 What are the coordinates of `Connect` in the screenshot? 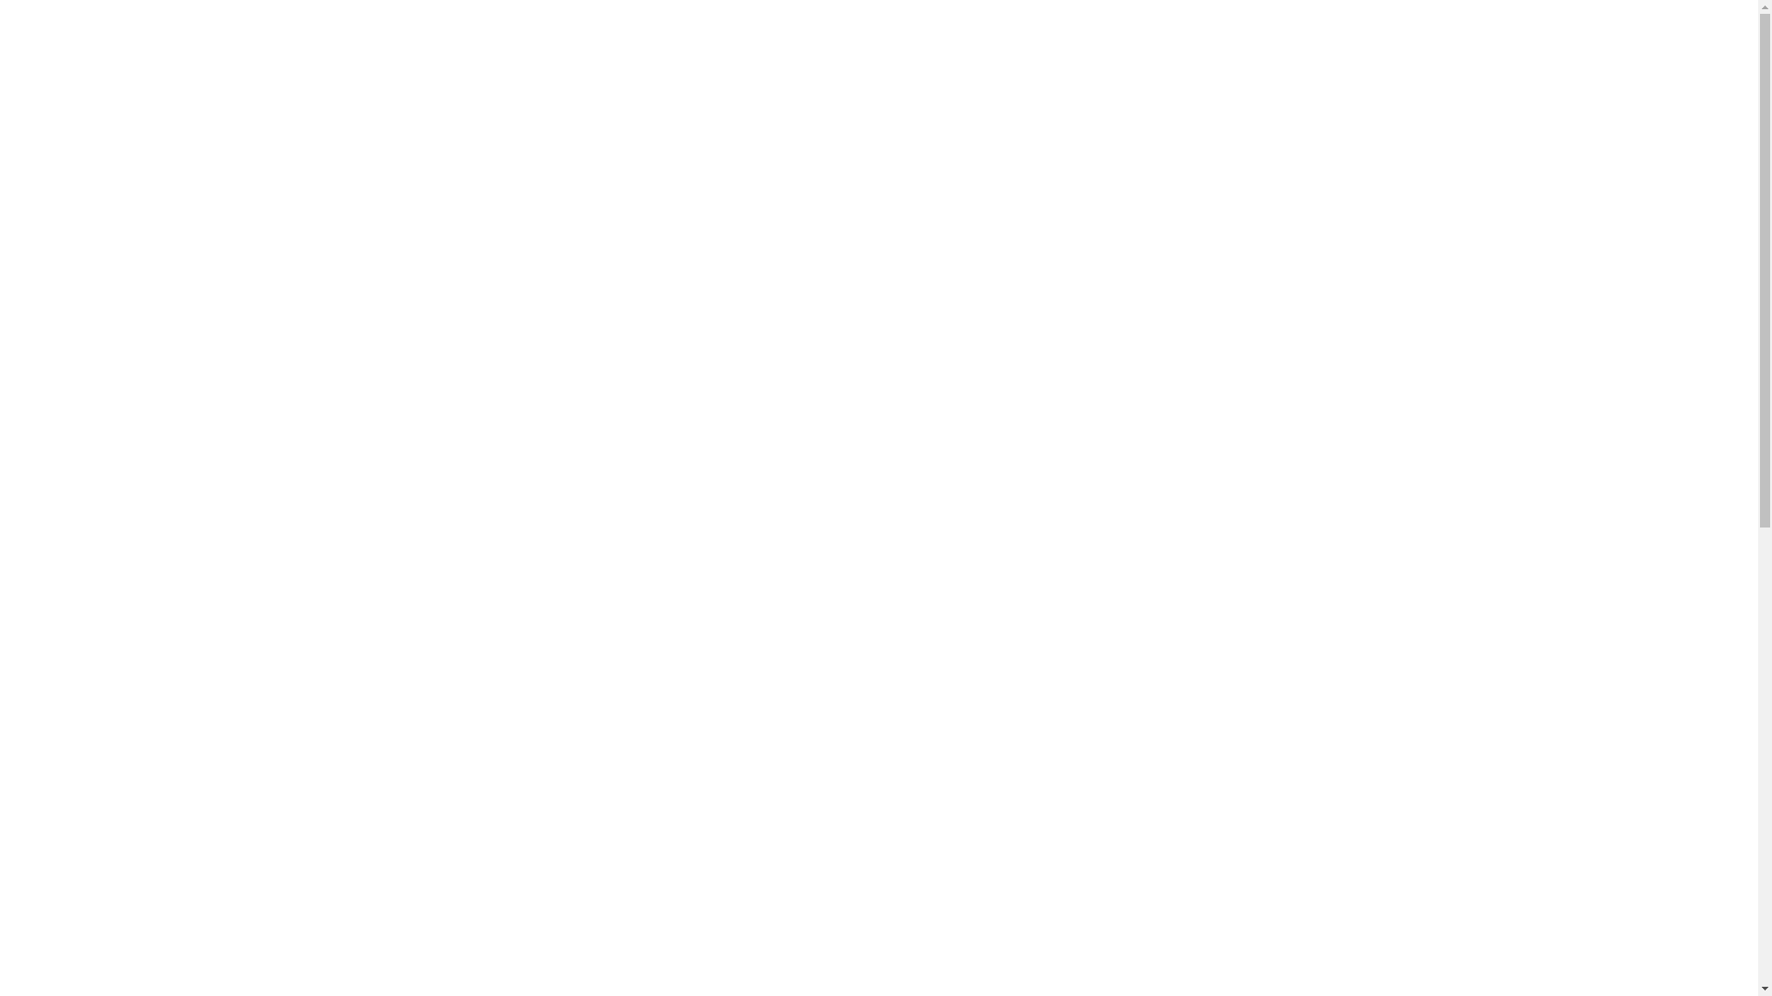 It's located at (1119, 249).